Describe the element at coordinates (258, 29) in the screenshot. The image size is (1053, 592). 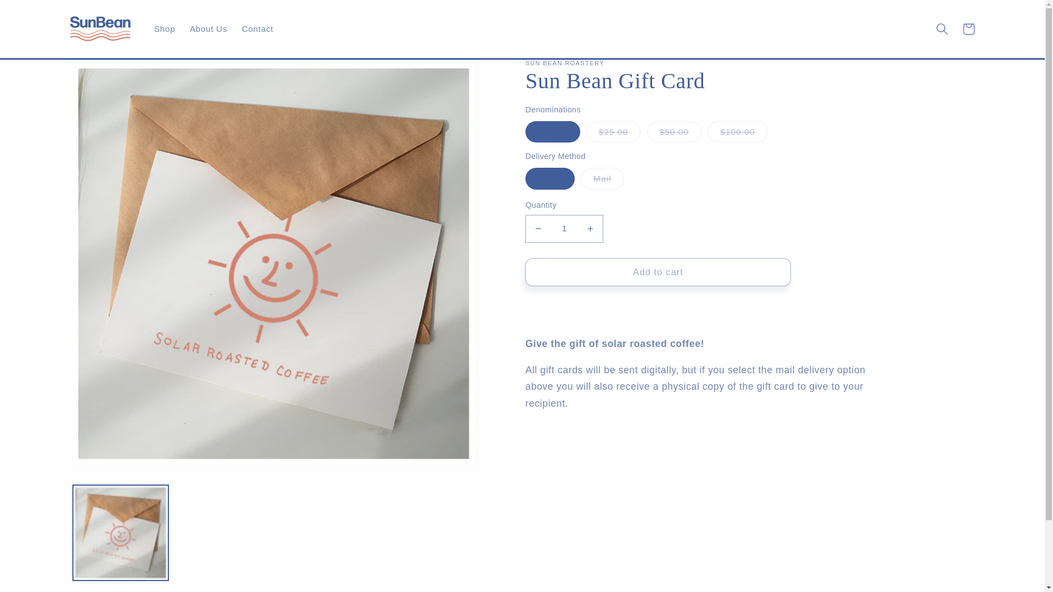
I see `Contact` at that location.